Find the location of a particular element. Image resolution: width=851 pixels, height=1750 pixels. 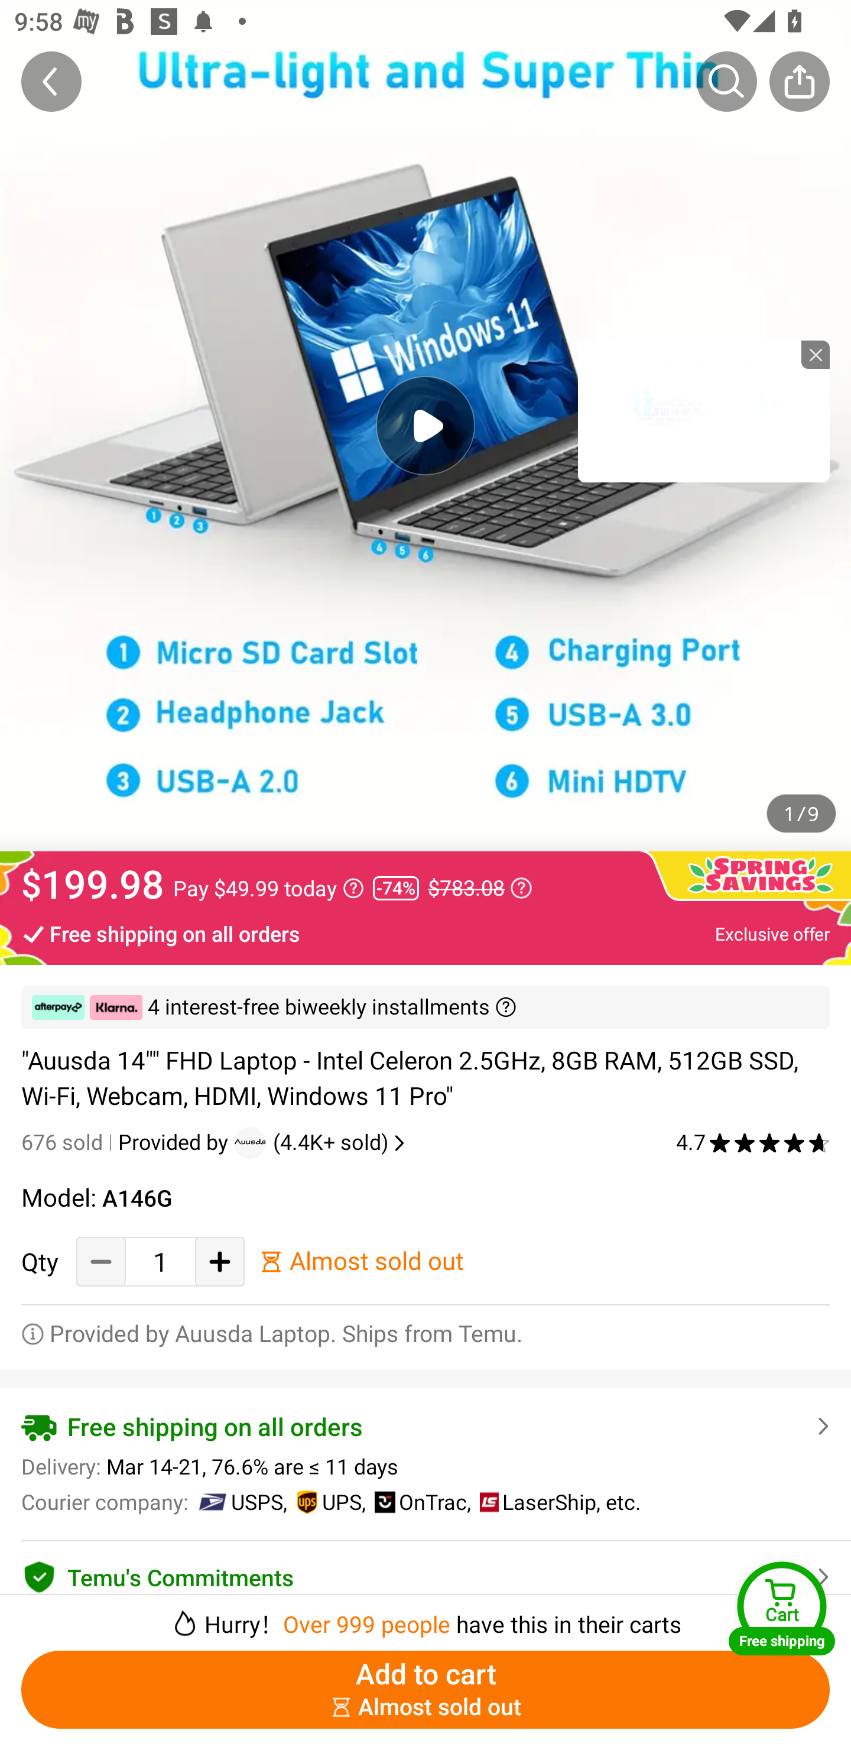

Free shipping on all orders Exclusive offer is located at coordinates (425, 933).